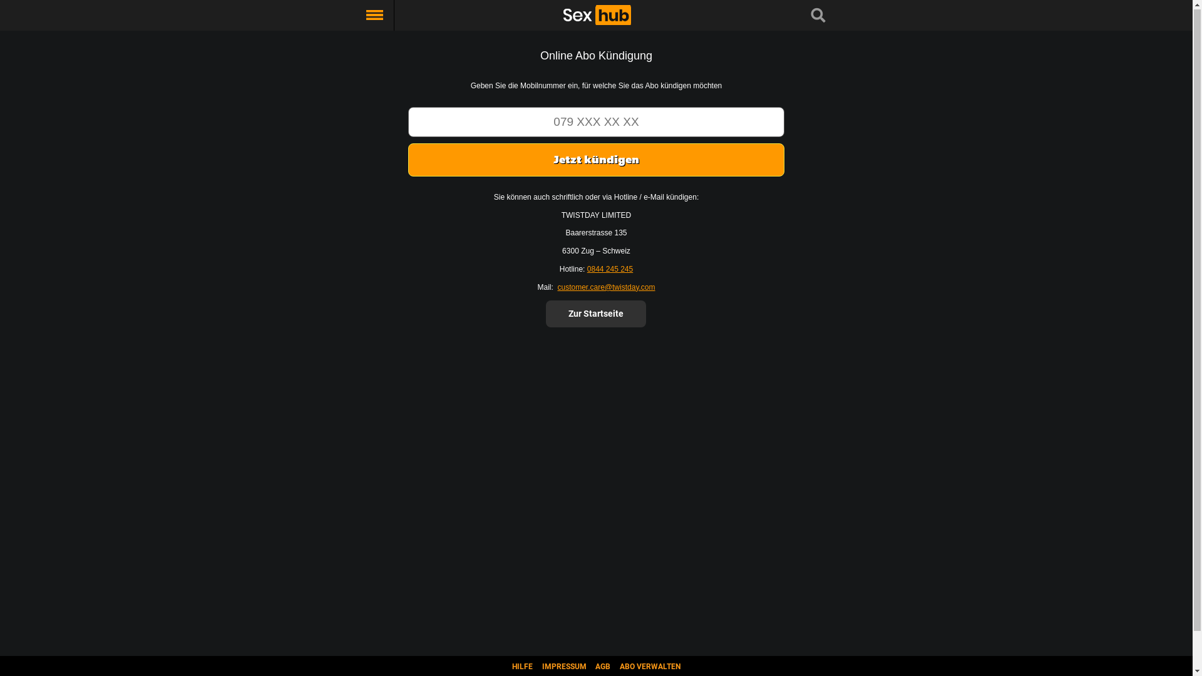 The width and height of the screenshot is (1202, 676). Describe the element at coordinates (606, 288) in the screenshot. I see `customer.care@twistday.com` at that location.